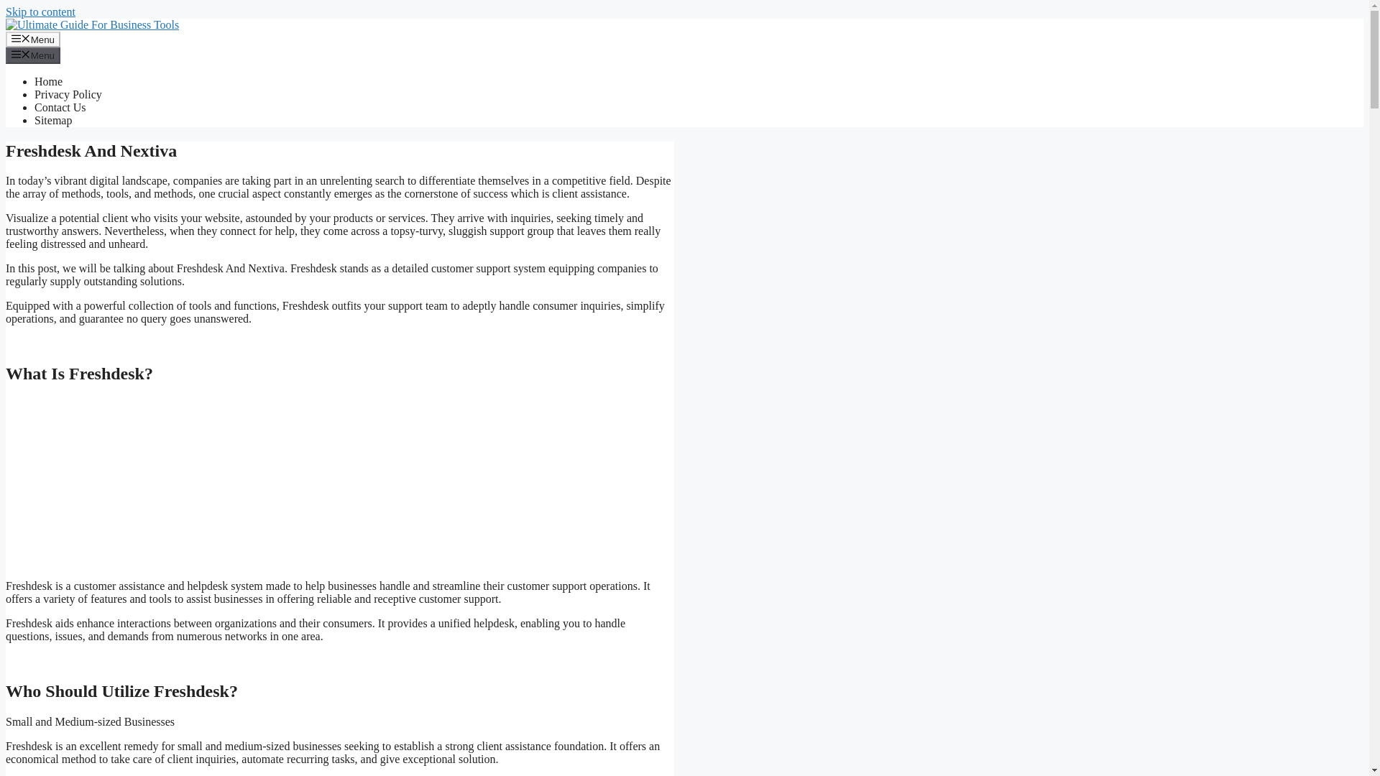 The image size is (1380, 776). Describe the element at coordinates (33, 39) in the screenshot. I see `Menu` at that location.